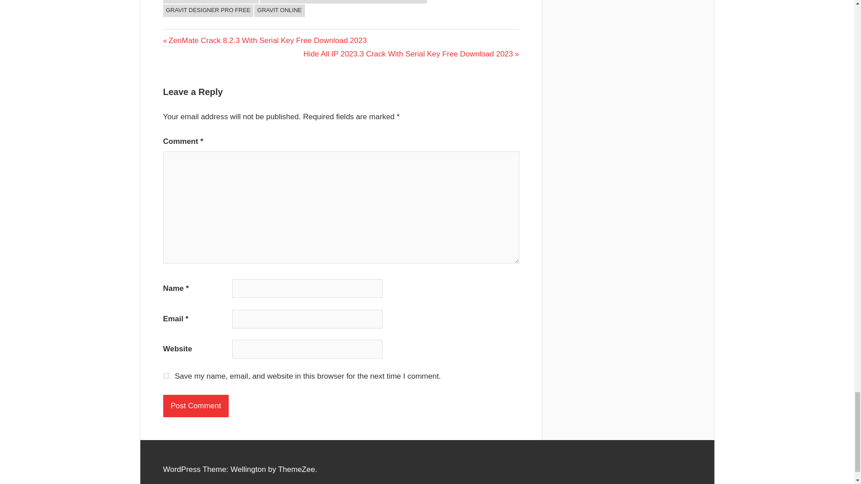  Describe the element at coordinates (196, 406) in the screenshot. I see `Post Comment` at that location.